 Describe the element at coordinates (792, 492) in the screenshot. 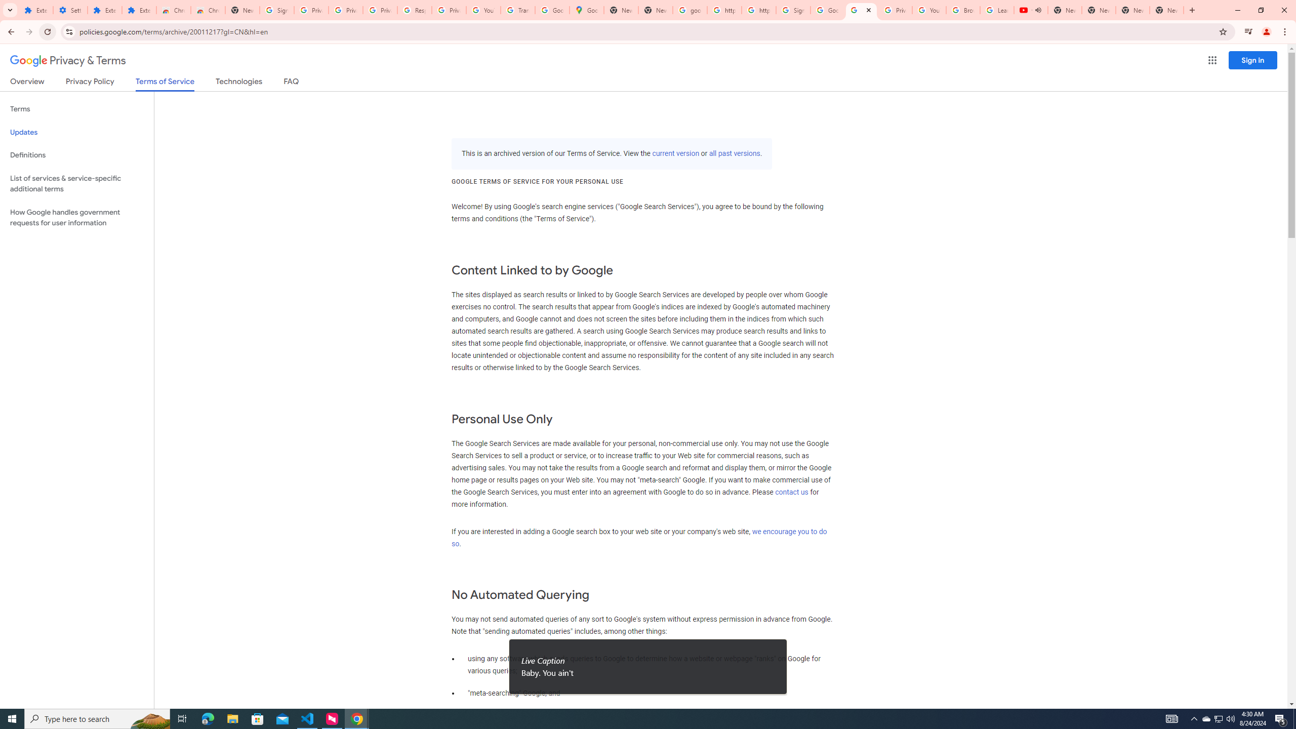

I see `contact us` at that location.